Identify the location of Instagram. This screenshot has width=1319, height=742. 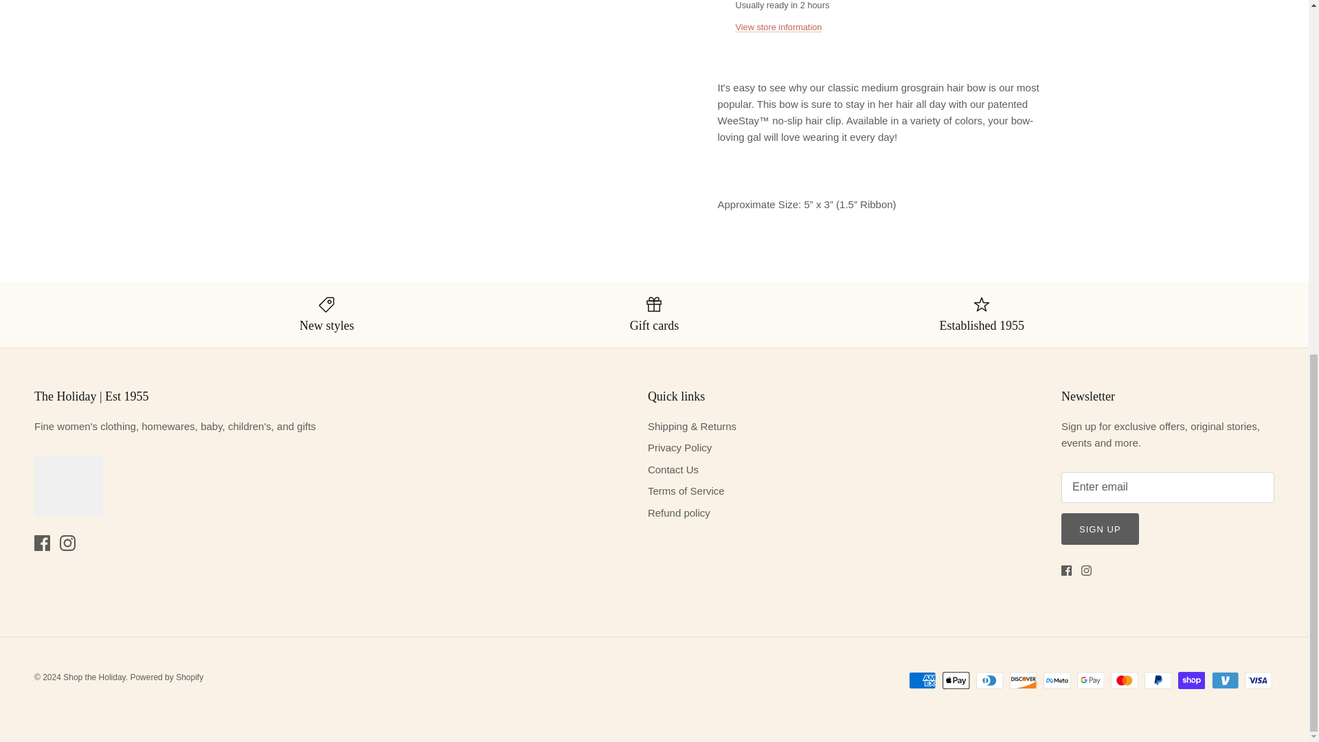
(67, 543).